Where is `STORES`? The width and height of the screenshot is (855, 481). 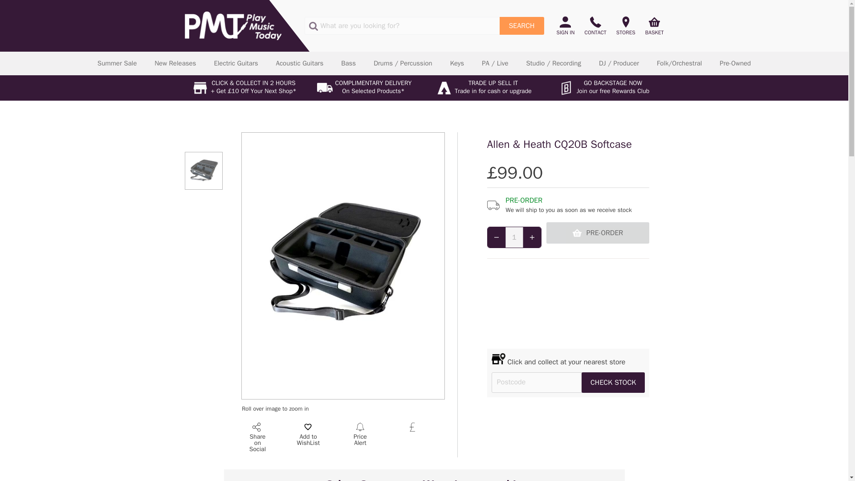 STORES is located at coordinates (626, 26).